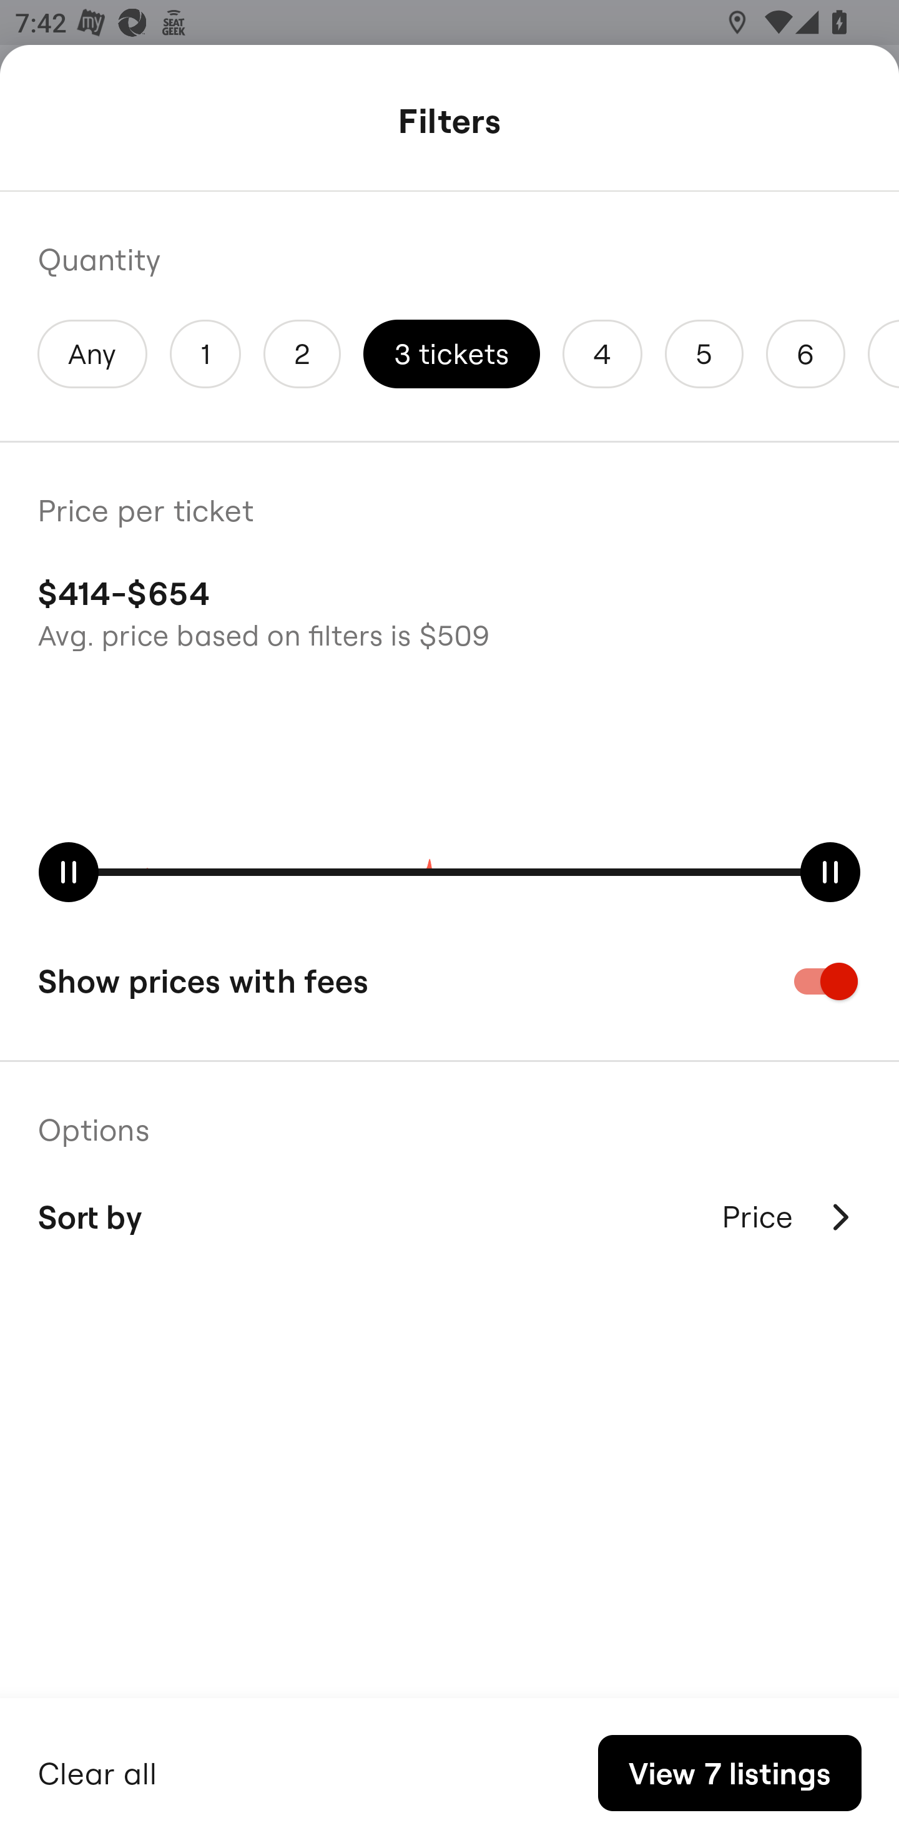 Image resolution: width=899 pixels, height=1848 pixels. I want to click on View 7 listings, so click(729, 1773).